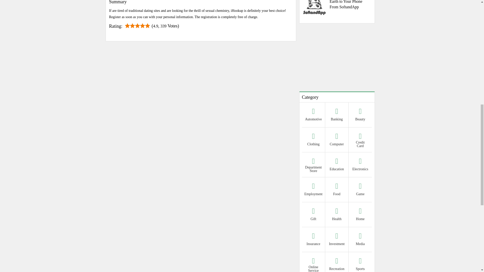 This screenshot has width=484, height=272. I want to click on Education, so click(337, 165).